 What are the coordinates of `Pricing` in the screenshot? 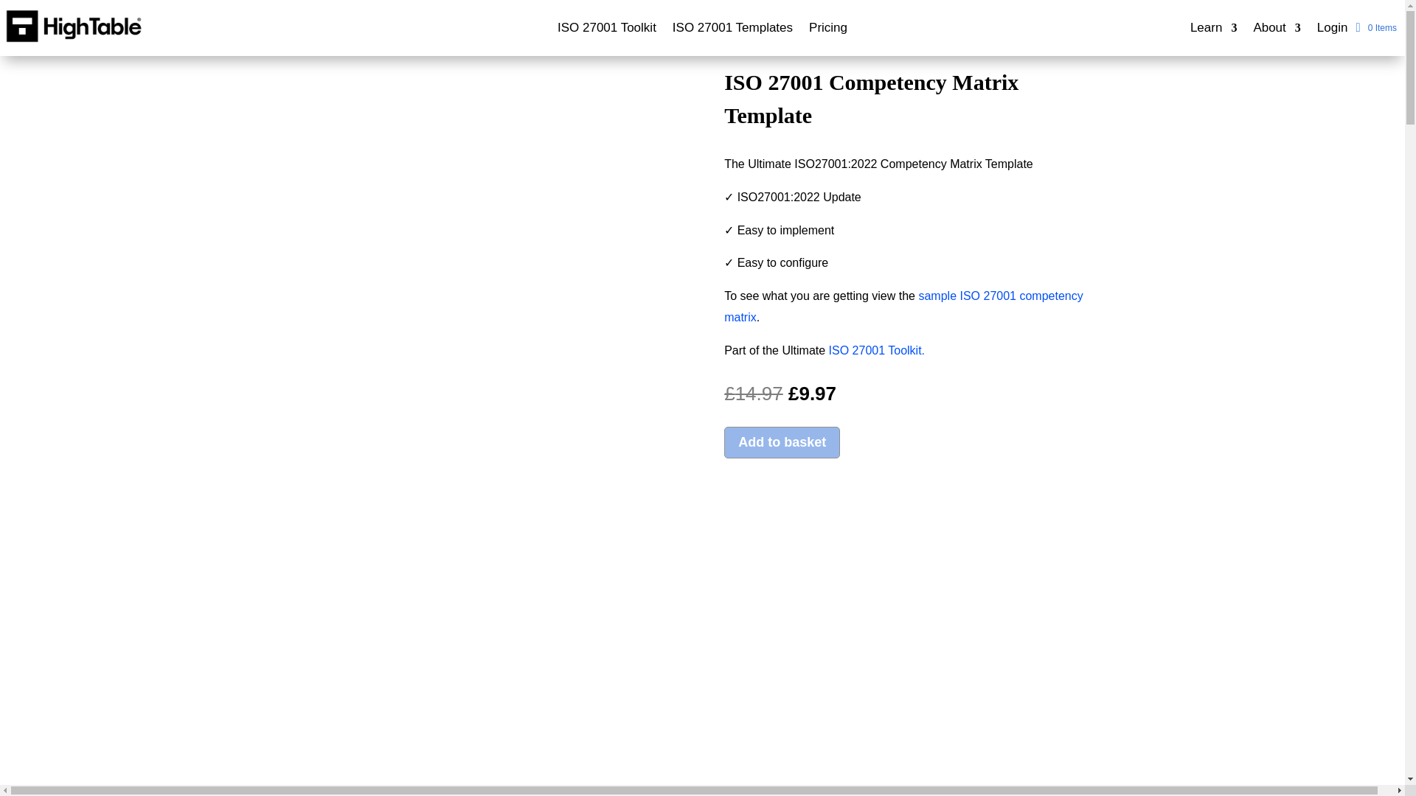 It's located at (827, 31).